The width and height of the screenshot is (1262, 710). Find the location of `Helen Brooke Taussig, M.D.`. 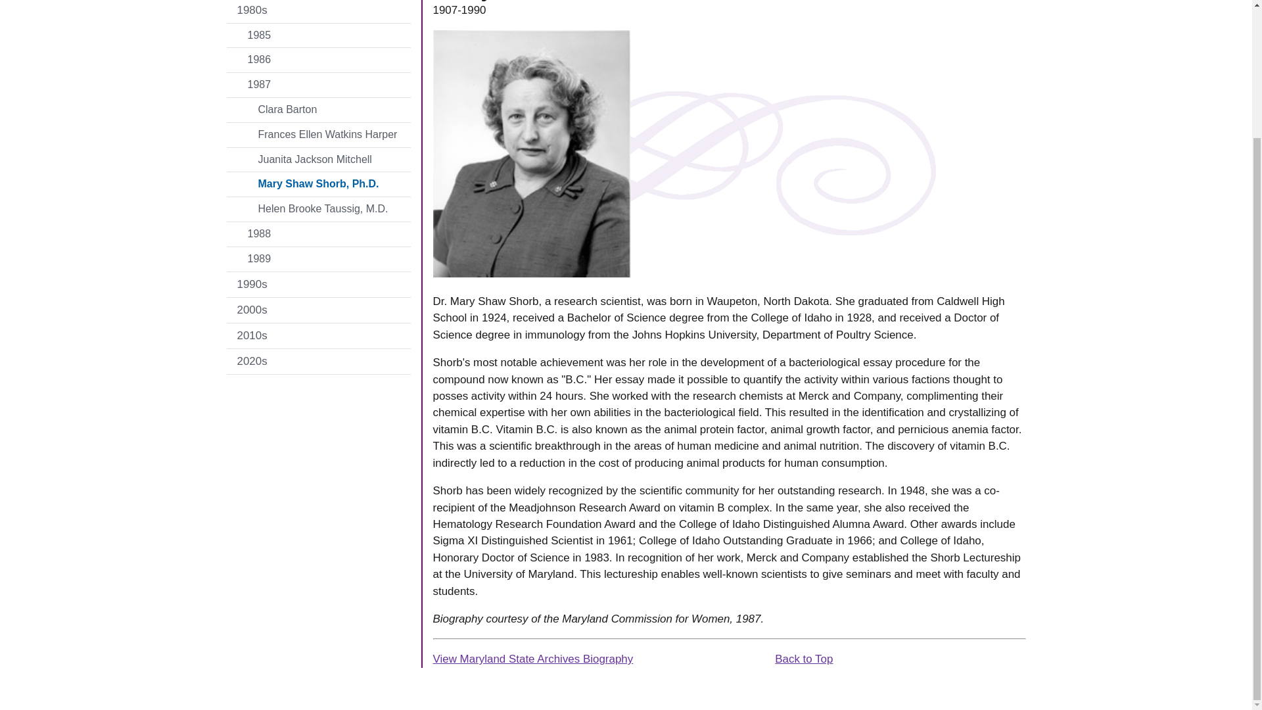

Helen Brooke Taussig, M.D. is located at coordinates (318, 209).